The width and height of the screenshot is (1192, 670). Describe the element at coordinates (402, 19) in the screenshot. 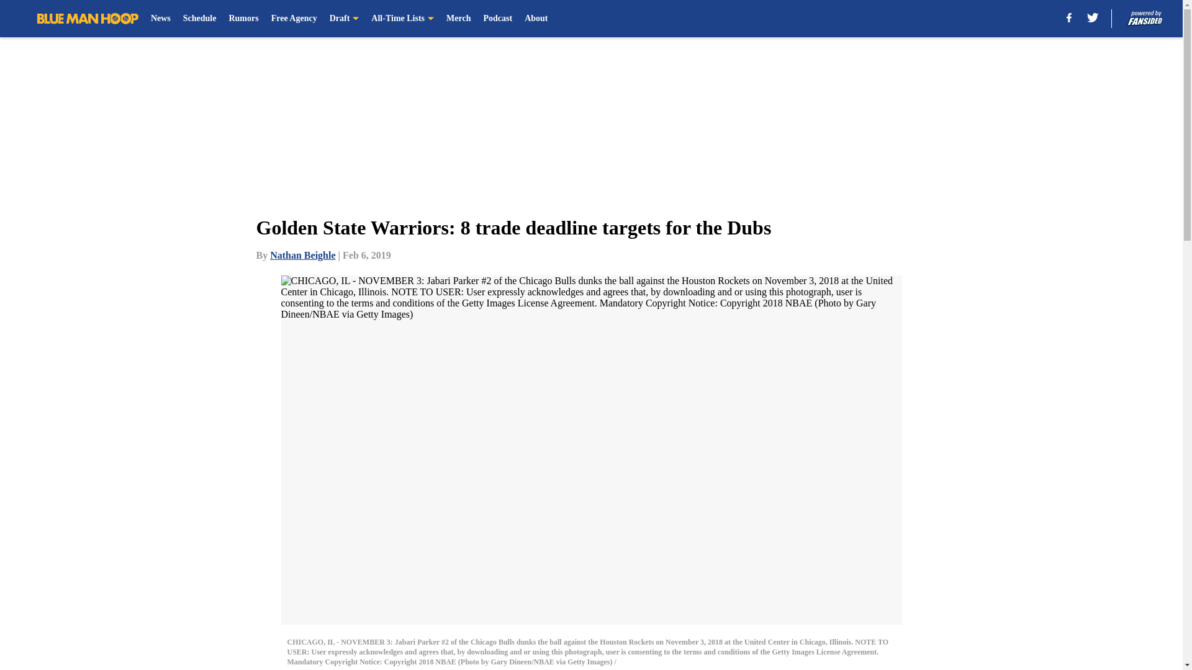

I see `All-Time Lists` at that location.